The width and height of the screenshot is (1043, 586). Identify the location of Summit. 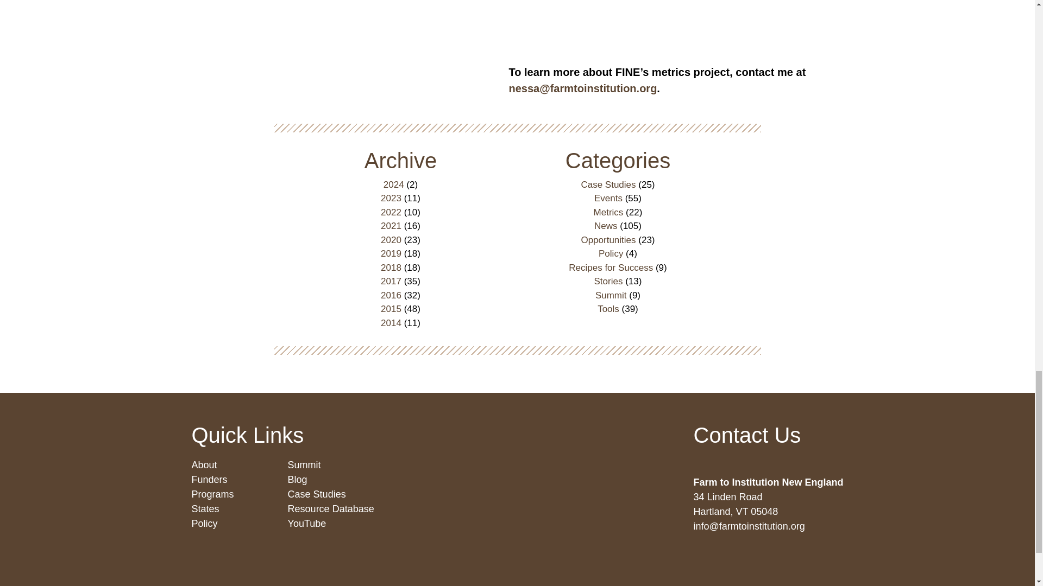
(611, 295).